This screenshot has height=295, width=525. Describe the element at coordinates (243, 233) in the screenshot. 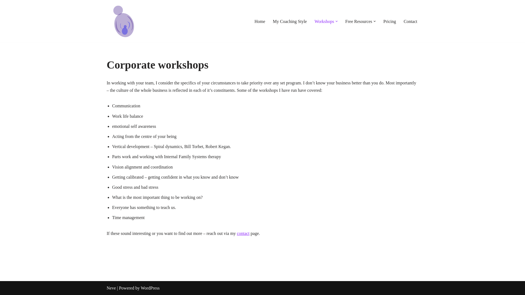

I see `contact` at that location.